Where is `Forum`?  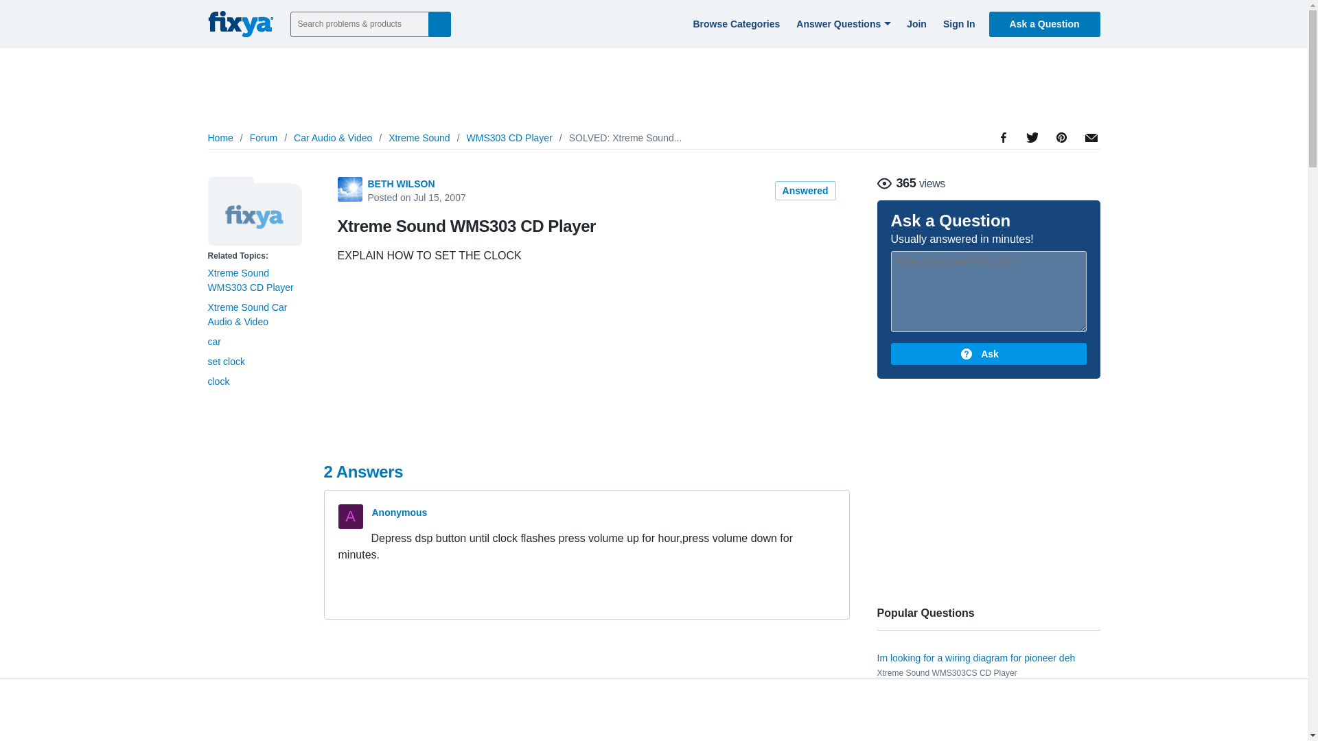 Forum is located at coordinates (264, 138).